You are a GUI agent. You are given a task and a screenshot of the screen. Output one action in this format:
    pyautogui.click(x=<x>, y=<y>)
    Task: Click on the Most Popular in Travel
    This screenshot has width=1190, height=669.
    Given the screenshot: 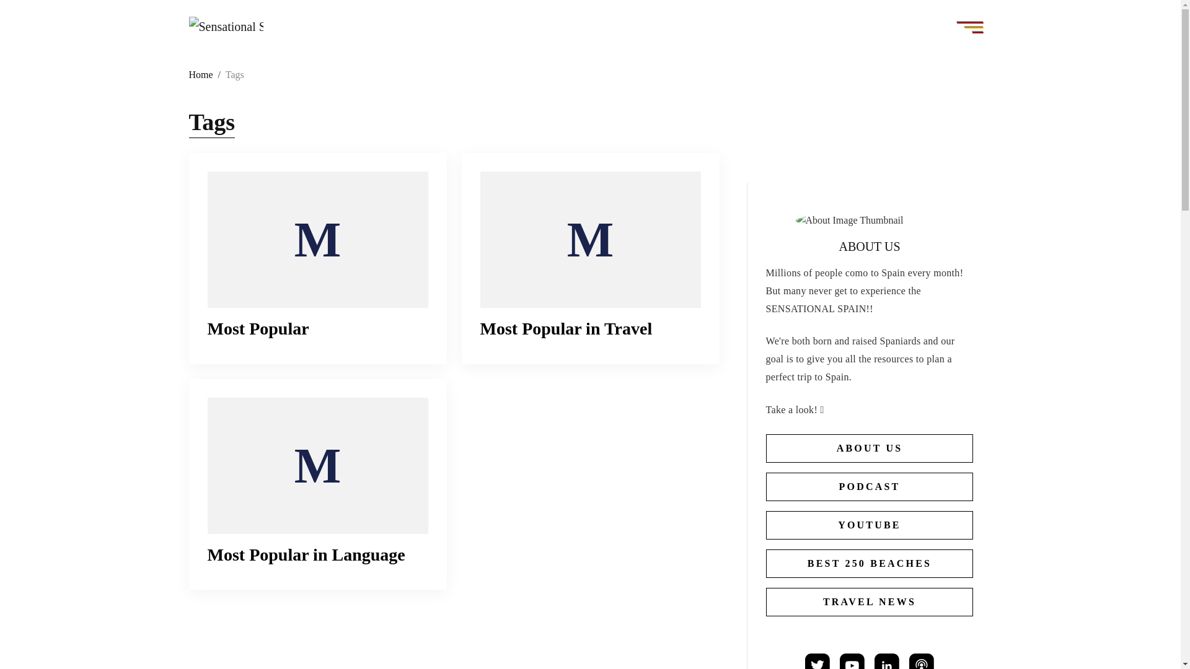 What is the action you would take?
    pyautogui.click(x=590, y=239)
    